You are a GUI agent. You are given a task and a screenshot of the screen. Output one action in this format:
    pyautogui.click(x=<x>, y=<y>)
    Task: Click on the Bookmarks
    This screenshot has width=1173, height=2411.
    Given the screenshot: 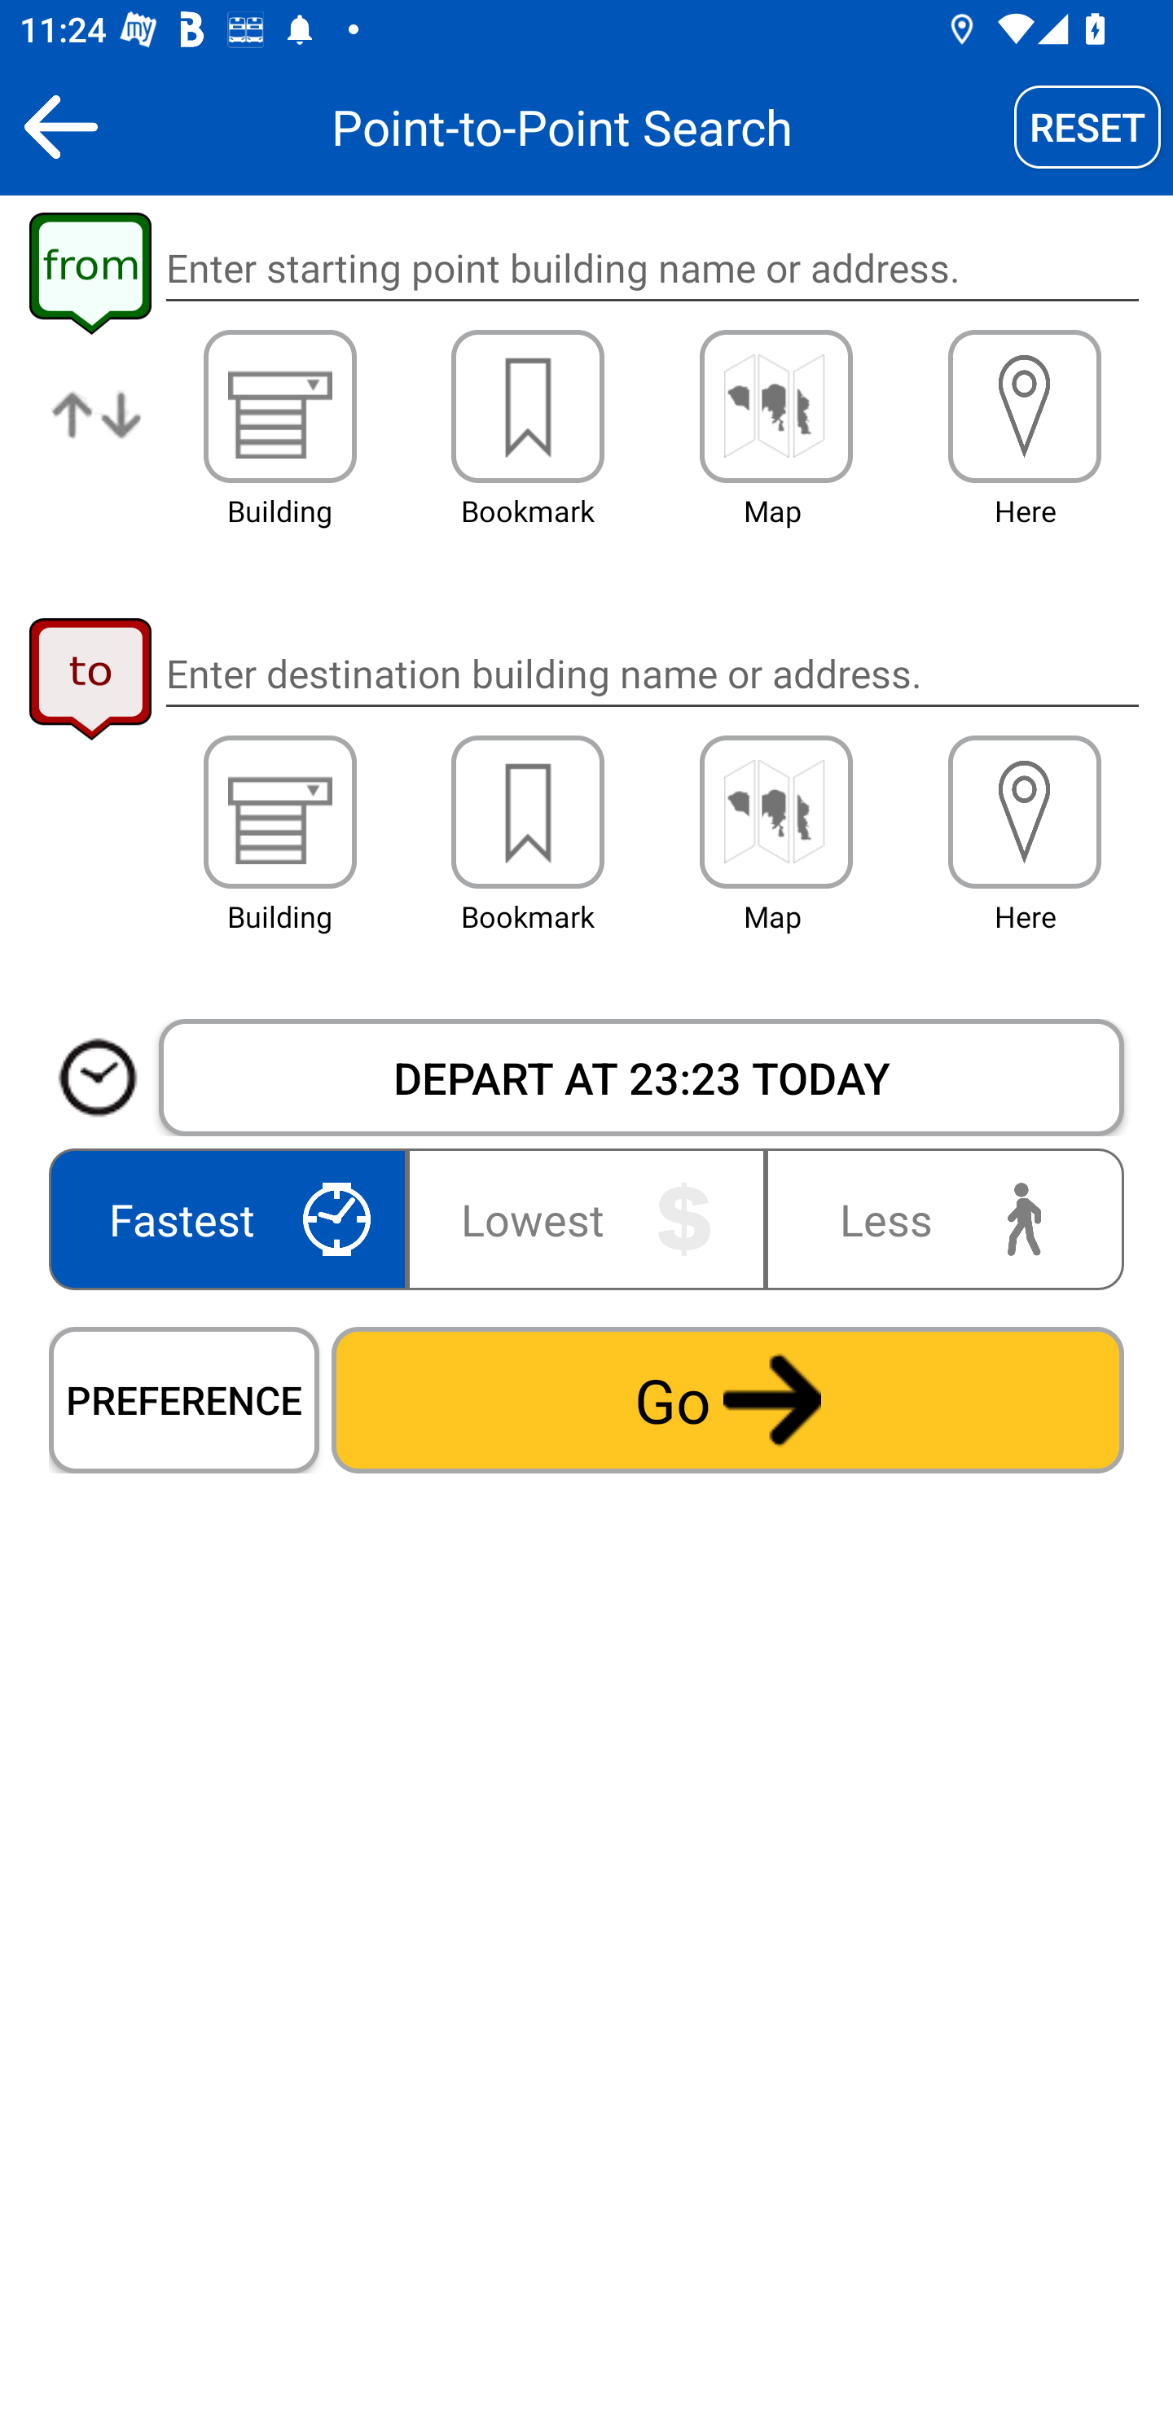 What is the action you would take?
    pyautogui.click(x=528, y=812)
    